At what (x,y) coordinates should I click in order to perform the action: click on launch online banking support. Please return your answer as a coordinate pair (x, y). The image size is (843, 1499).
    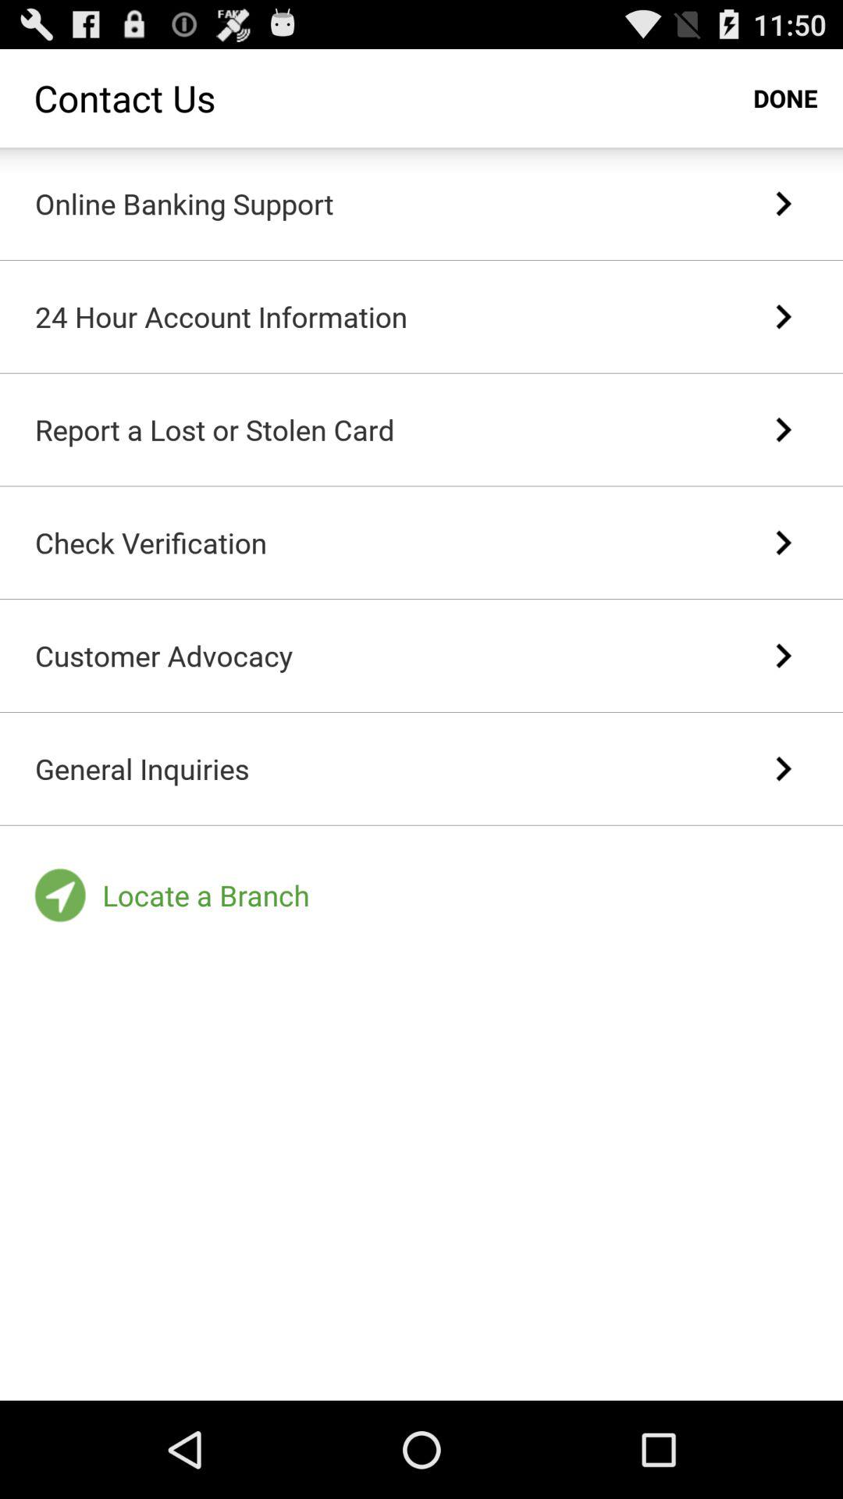
    Looking at the image, I should click on (184, 203).